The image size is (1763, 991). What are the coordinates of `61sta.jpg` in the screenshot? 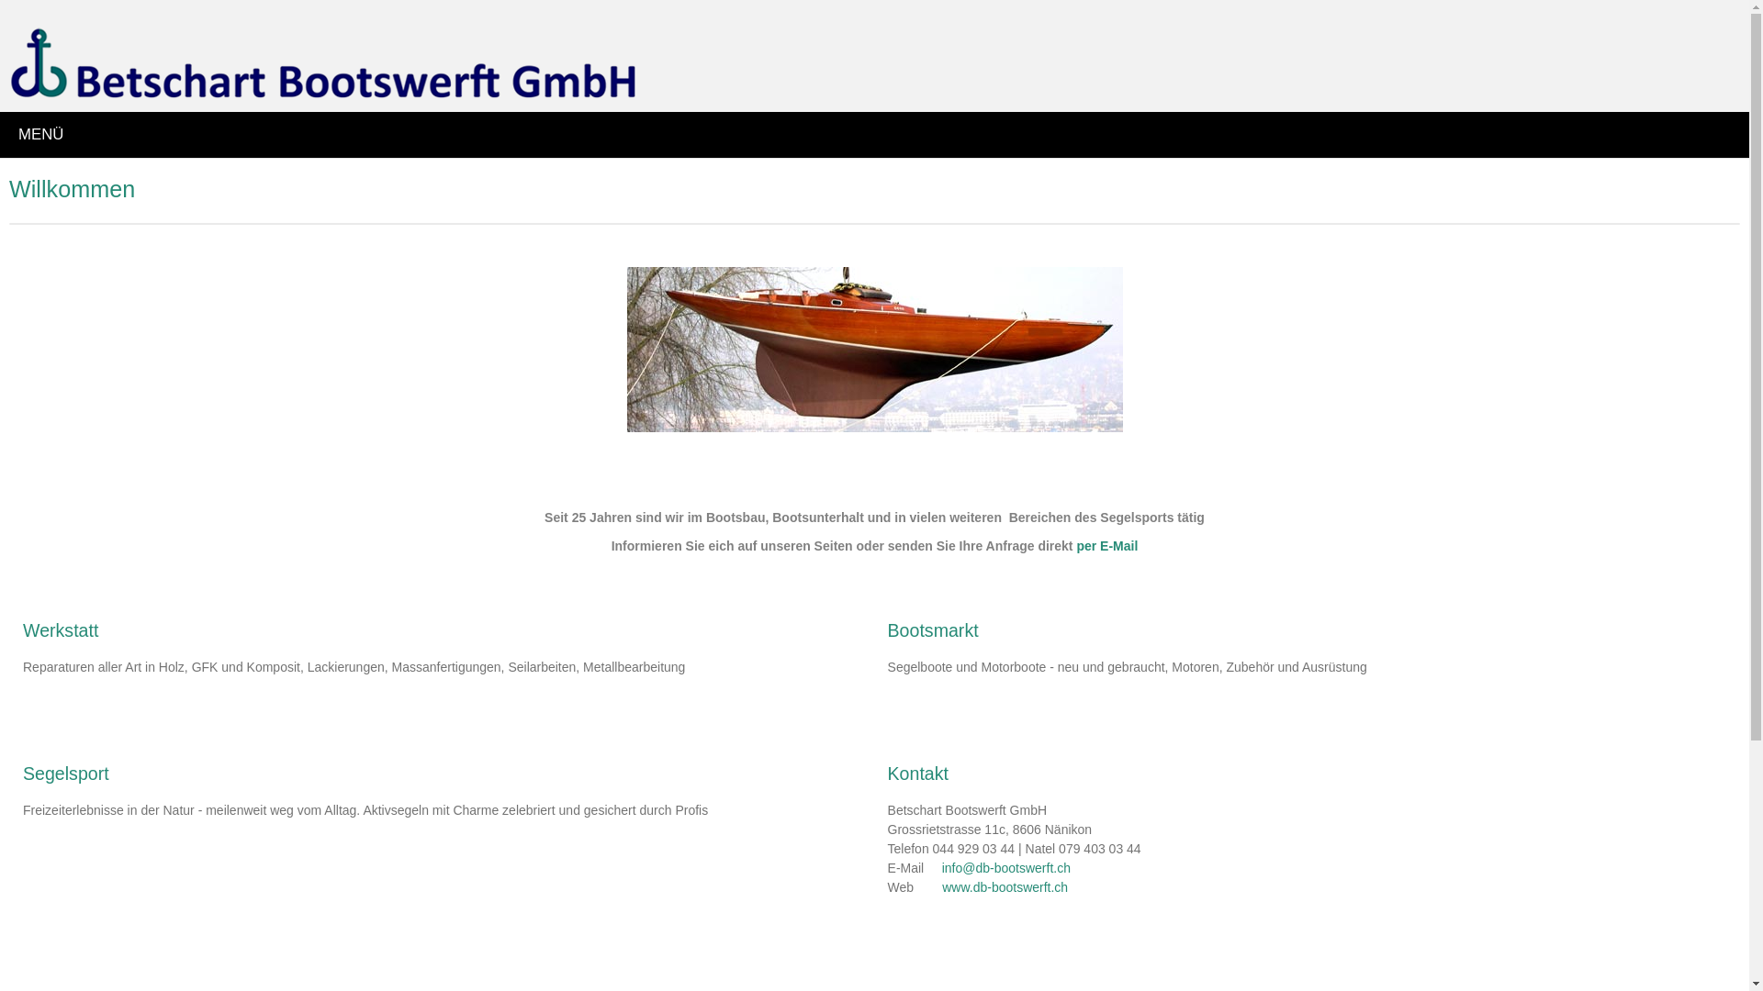 It's located at (874, 350).